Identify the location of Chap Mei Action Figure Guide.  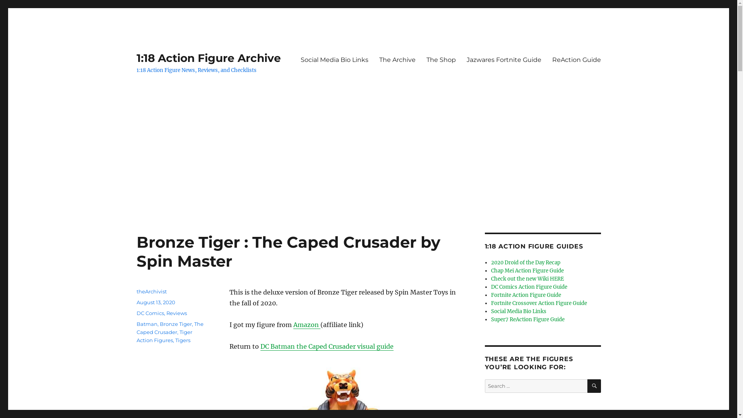
(527, 271).